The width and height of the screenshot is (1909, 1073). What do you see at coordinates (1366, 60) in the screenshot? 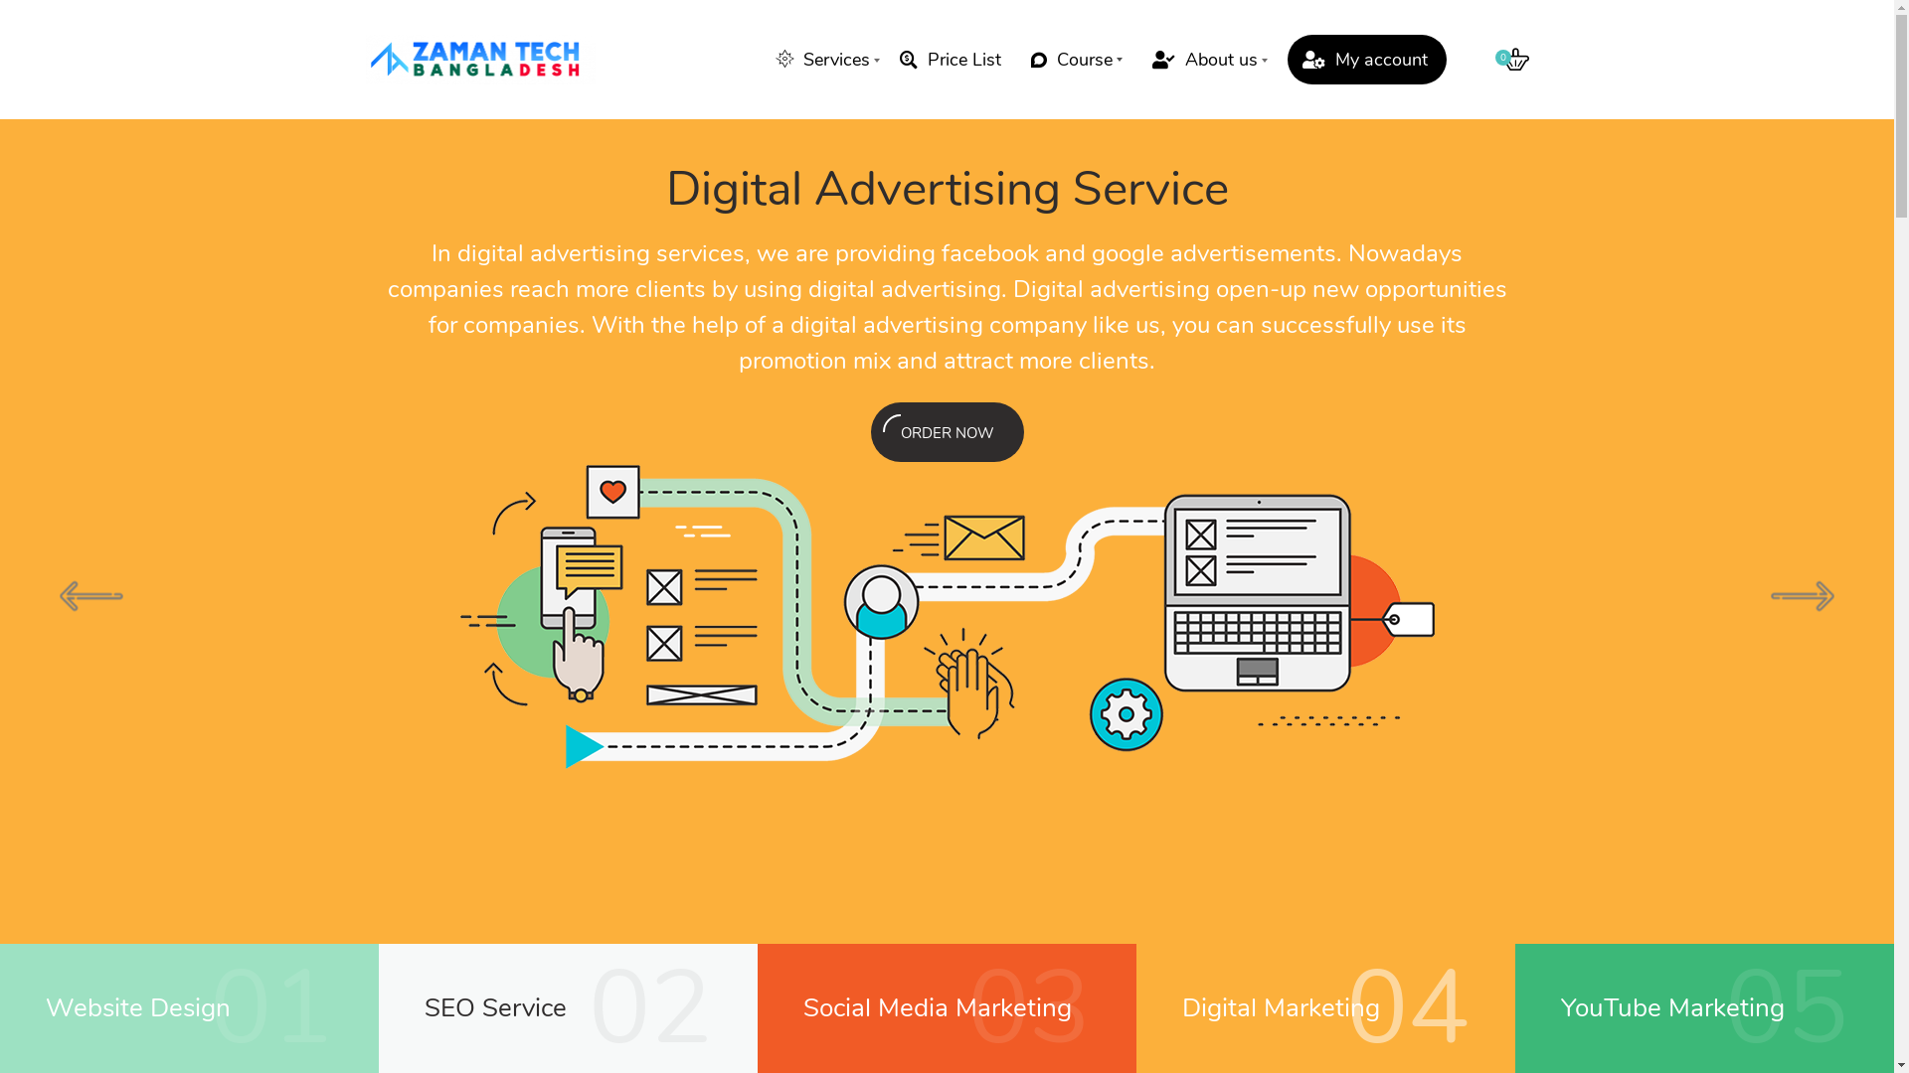
I see `My account` at bounding box center [1366, 60].